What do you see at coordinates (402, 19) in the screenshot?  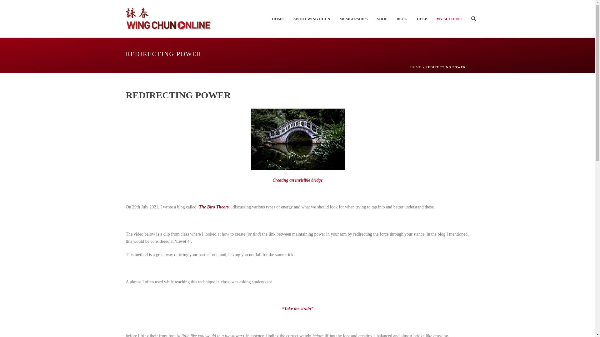 I see `BLOG` at bounding box center [402, 19].